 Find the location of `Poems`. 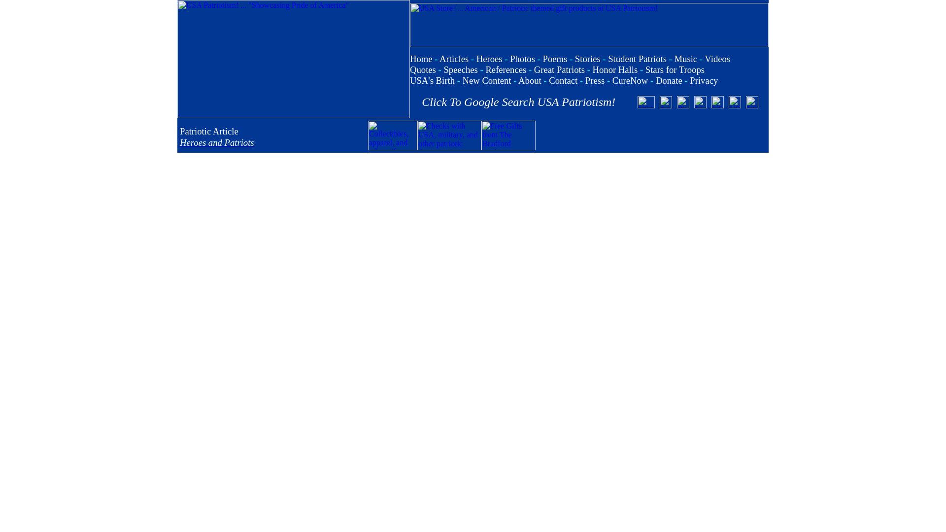

Poems is located at coordinates (555, 59).